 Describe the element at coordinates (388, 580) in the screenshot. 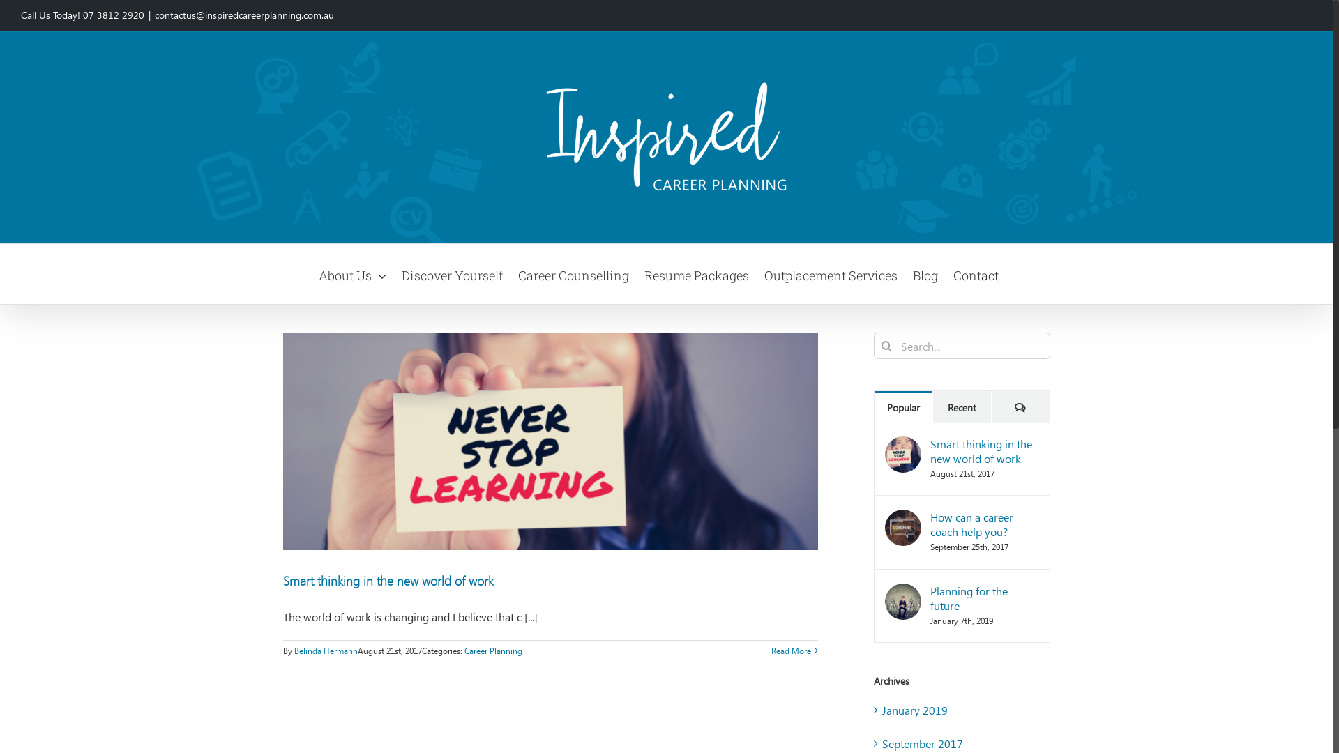

I see `Smart thinking in the new world of work` at that location.